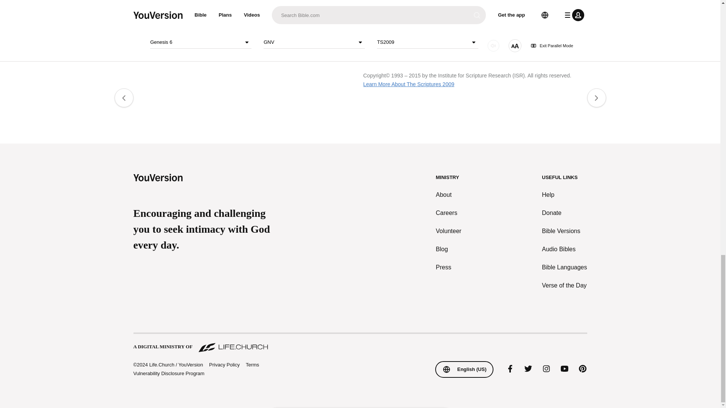 The width and height of the screenshot is (726, 408). Describe the element at coordinates (449, 195) in the screenshot. I see `About` at that location.